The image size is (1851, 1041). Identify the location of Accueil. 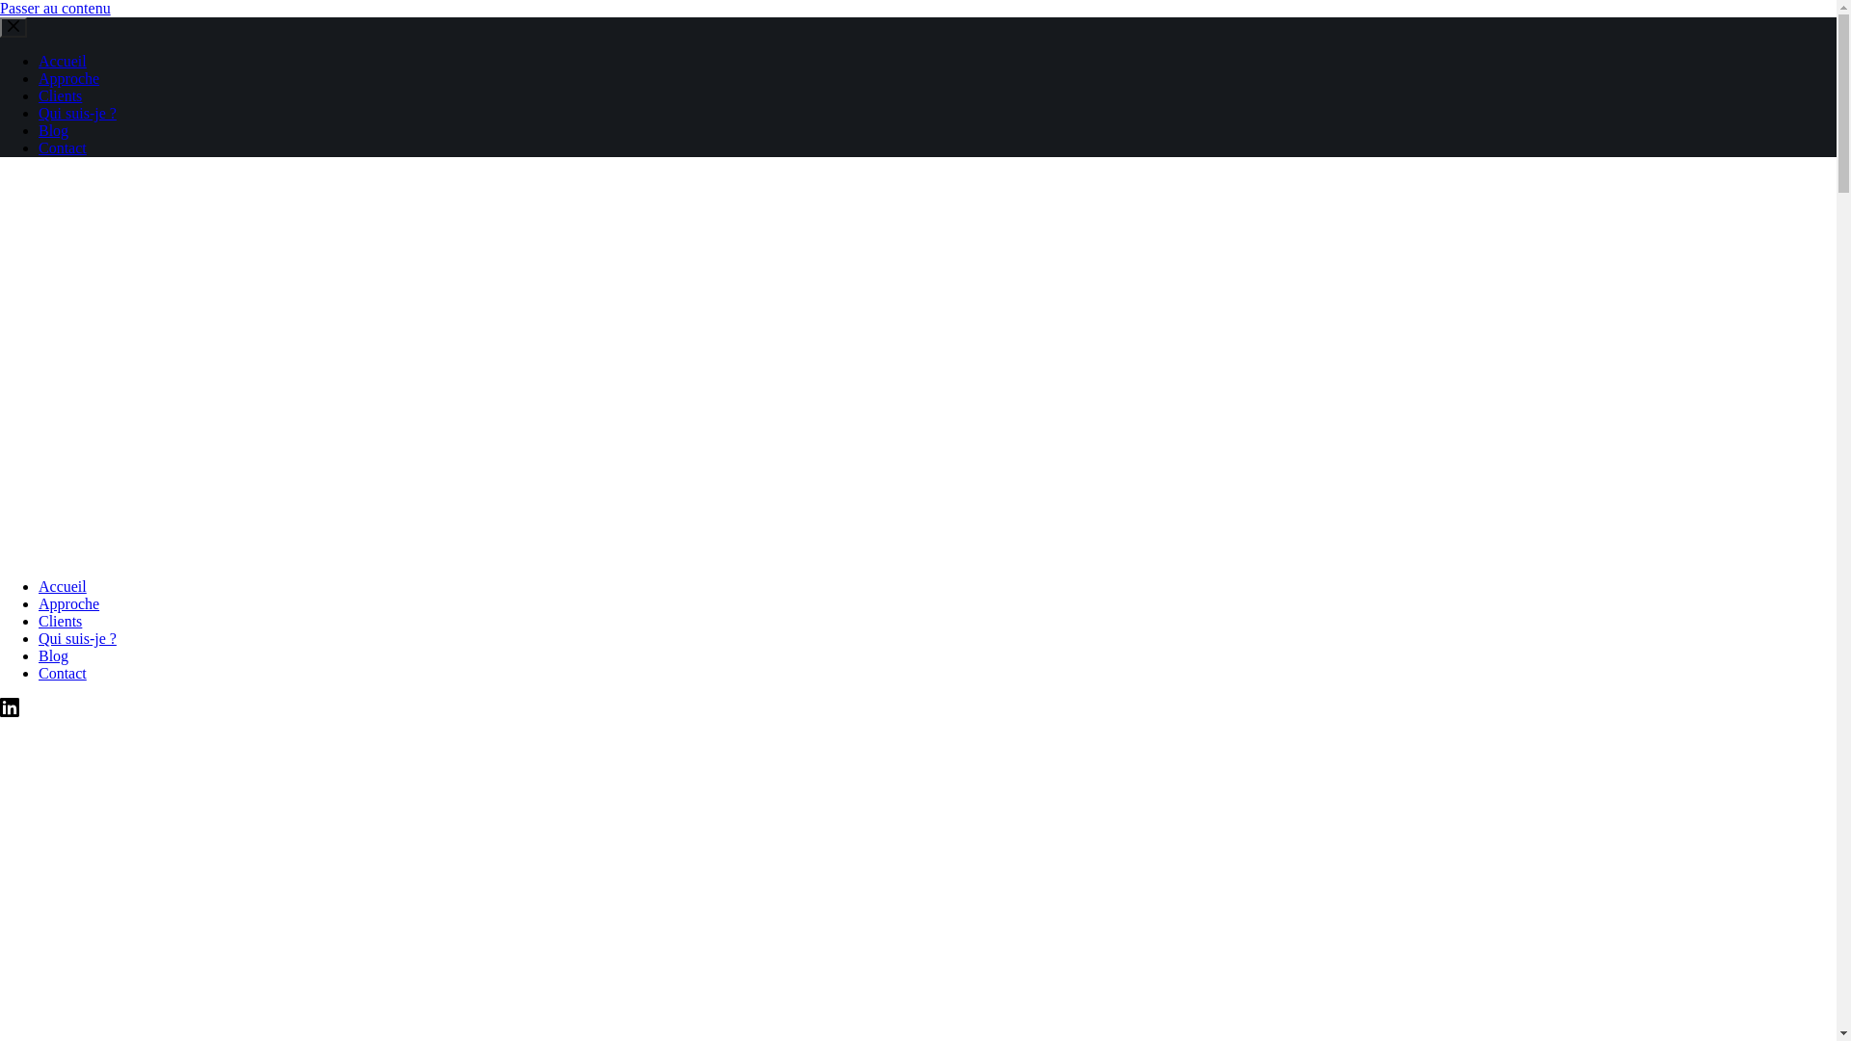
(63, 586).